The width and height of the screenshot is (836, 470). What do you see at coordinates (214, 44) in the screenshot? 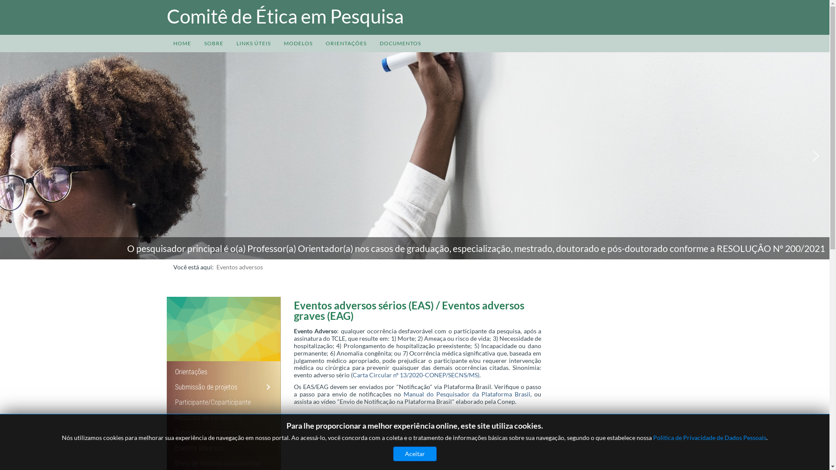
I see `SOBRE` at bounding box center [214, 44].